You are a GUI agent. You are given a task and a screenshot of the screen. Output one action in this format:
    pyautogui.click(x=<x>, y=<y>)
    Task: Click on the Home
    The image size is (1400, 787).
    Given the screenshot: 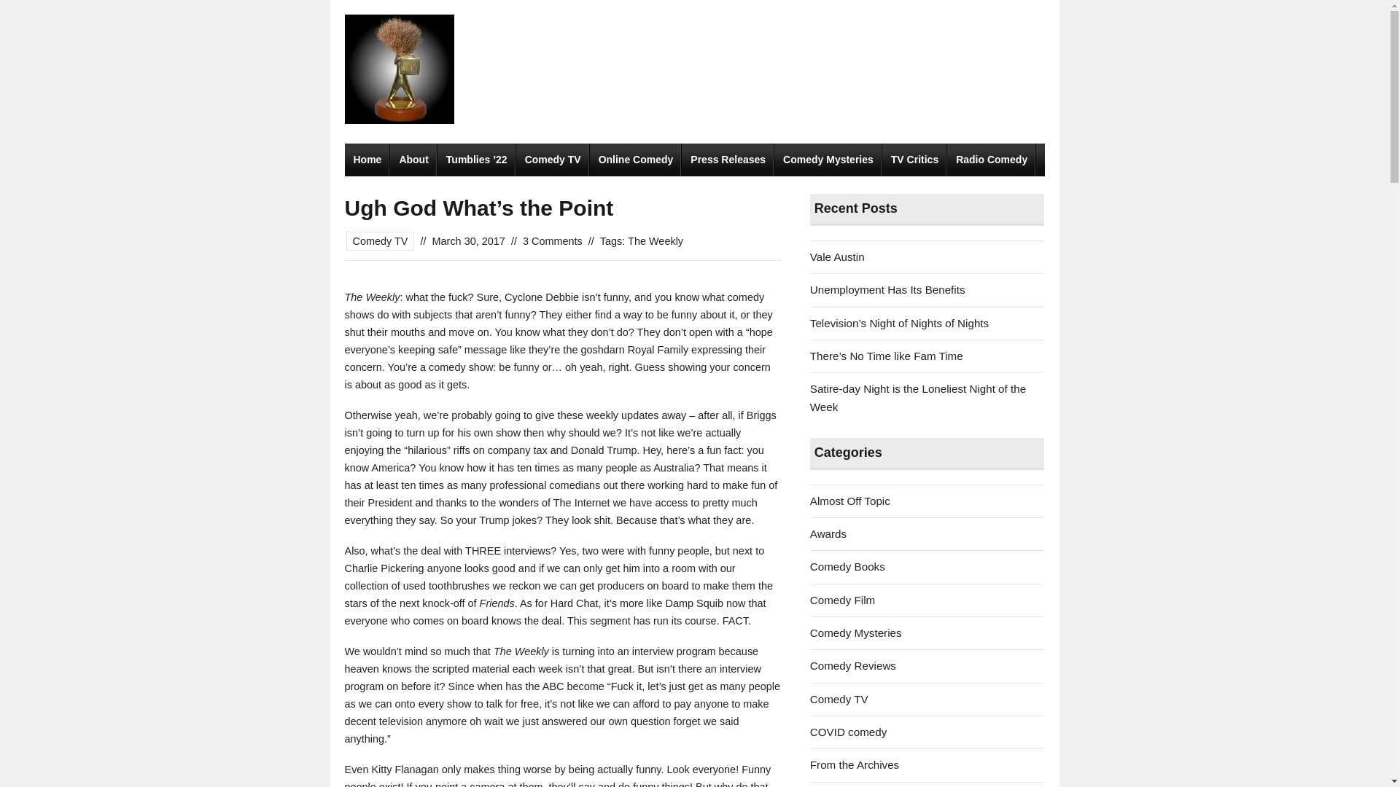 What is the action you would take?
    pyautogui.click(x=367, y=159)
    